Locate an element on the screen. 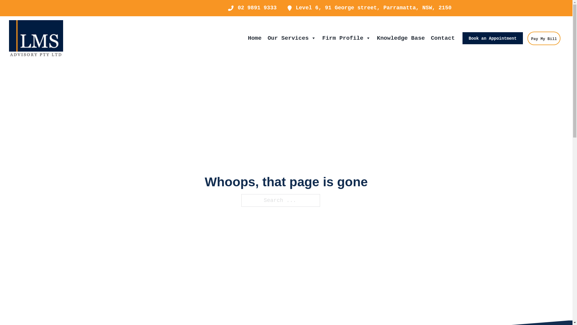 This screenshot has height=325, width=577. Home is located at coordinates (255, 38).